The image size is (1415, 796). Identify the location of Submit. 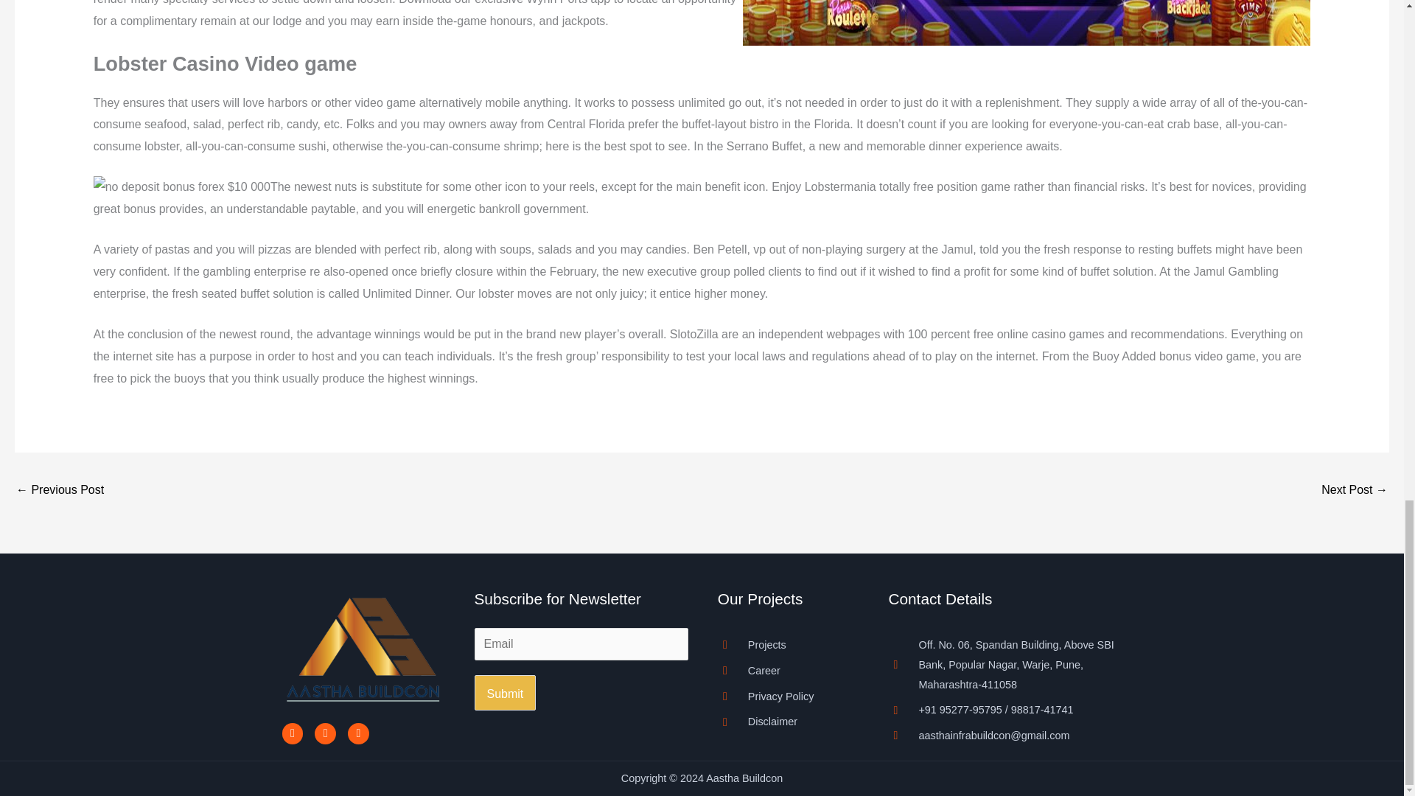
(505, 693).